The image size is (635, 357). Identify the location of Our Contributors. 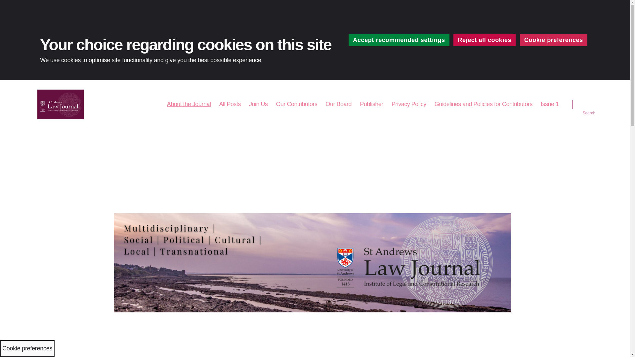
(296, 104).